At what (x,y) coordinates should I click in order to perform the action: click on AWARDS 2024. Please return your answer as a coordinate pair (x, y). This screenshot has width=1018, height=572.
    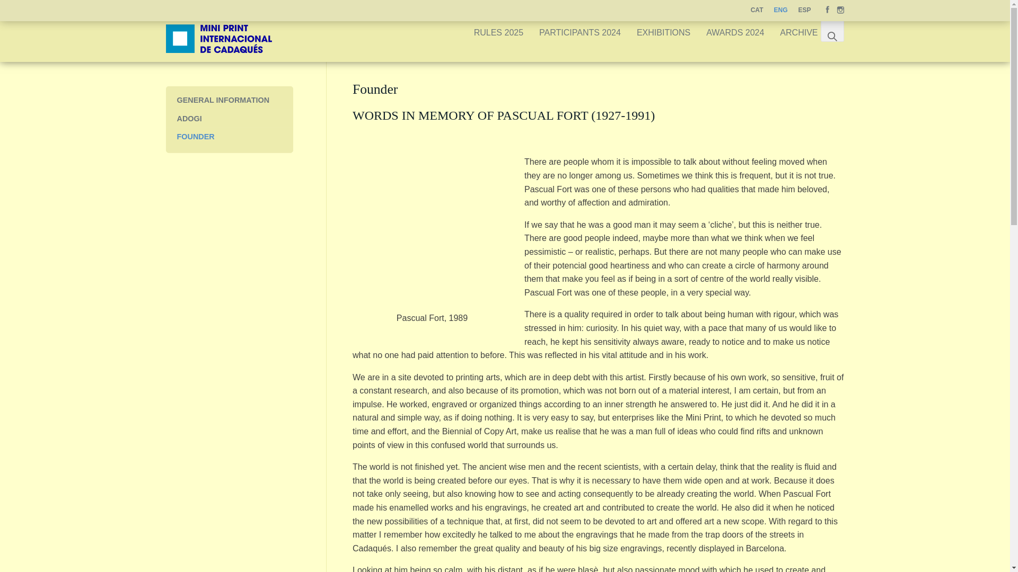
    Looking at the image, I should click on (735, 33).